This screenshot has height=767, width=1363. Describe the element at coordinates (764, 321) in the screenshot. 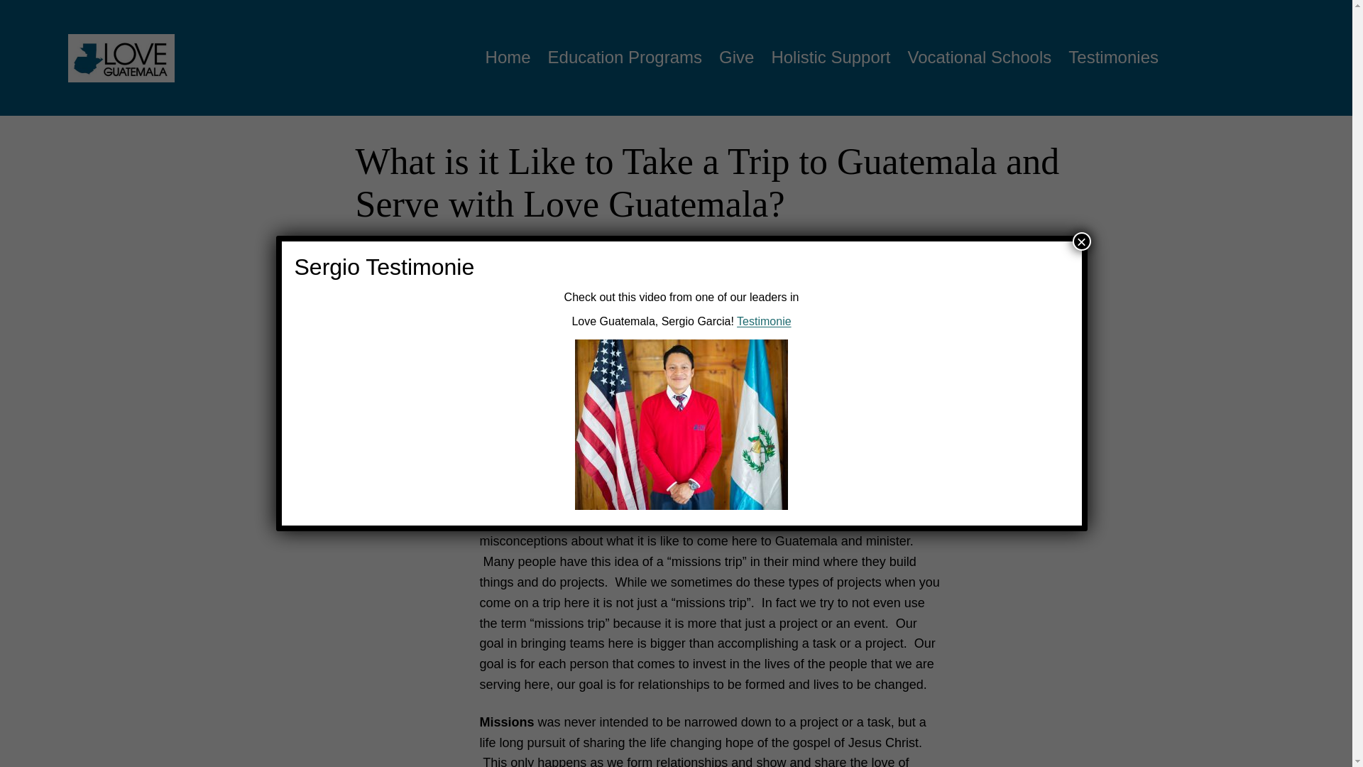

I see `Testimonie` at that location.